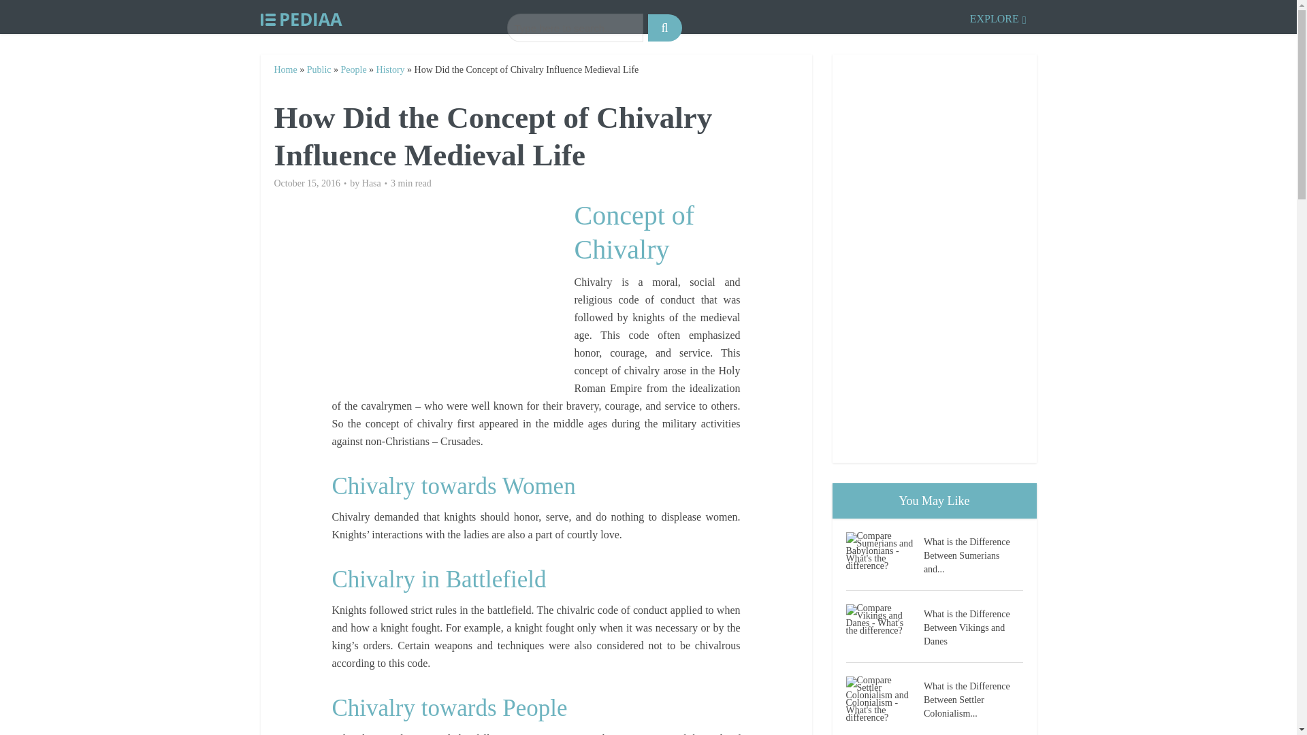 This screenshot has width=1307, height=735. I want to click on EXPLORE, so click(998, 16).